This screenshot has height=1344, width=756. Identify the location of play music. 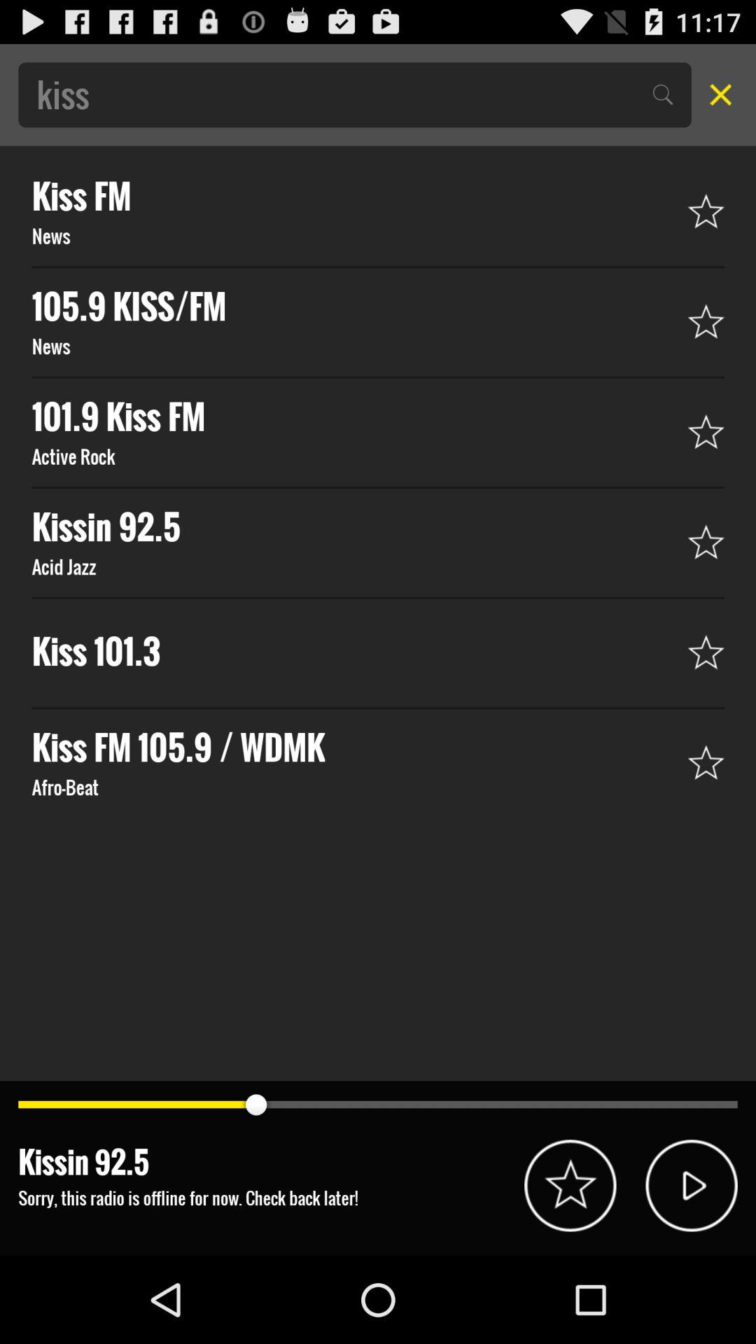
(692, 1186).